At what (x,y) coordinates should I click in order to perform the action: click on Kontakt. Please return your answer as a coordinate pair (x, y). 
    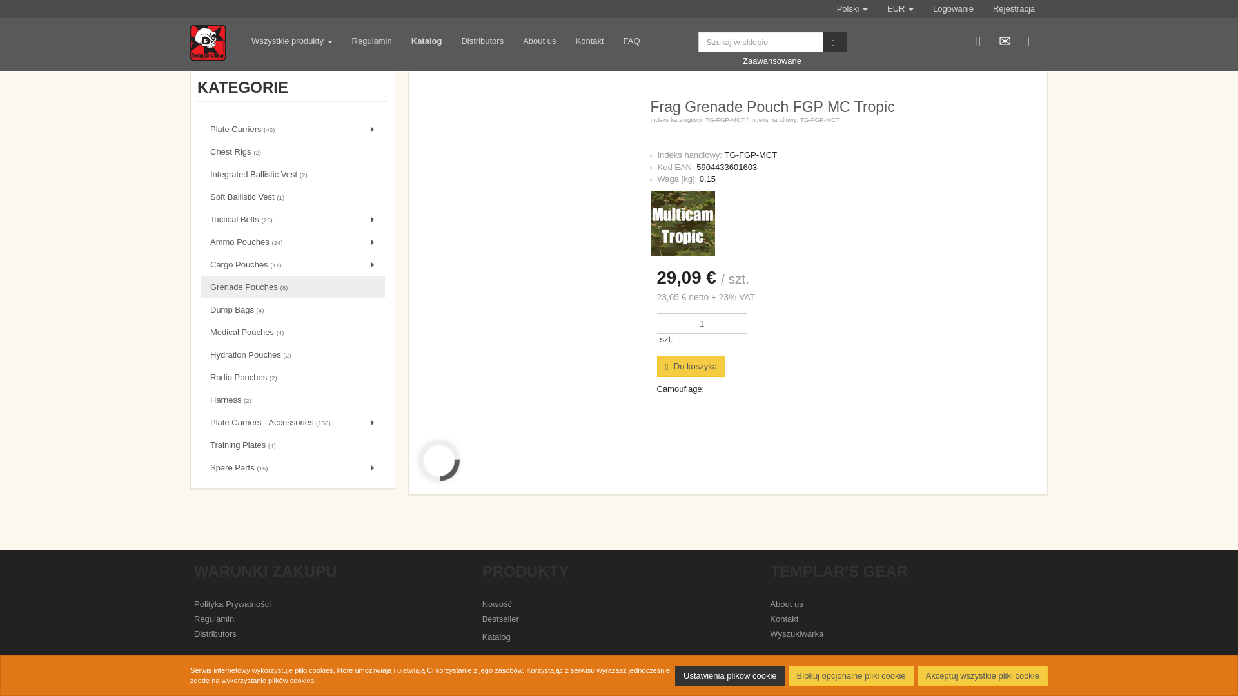
    Looking at the image, I should click on (589, 41).